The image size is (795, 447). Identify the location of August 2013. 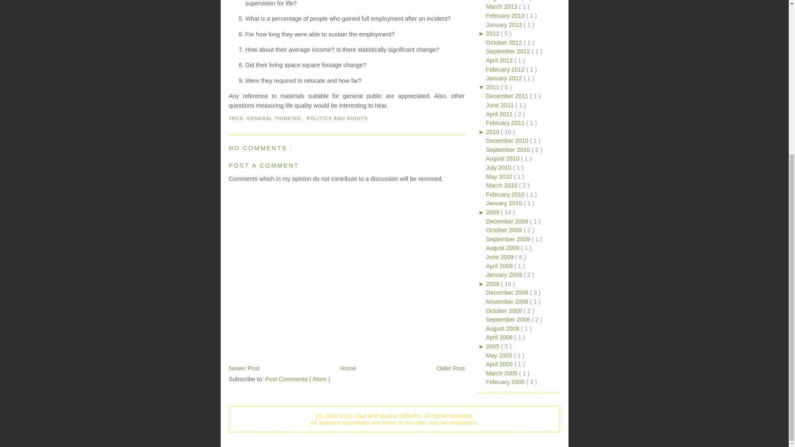
(503, 1).